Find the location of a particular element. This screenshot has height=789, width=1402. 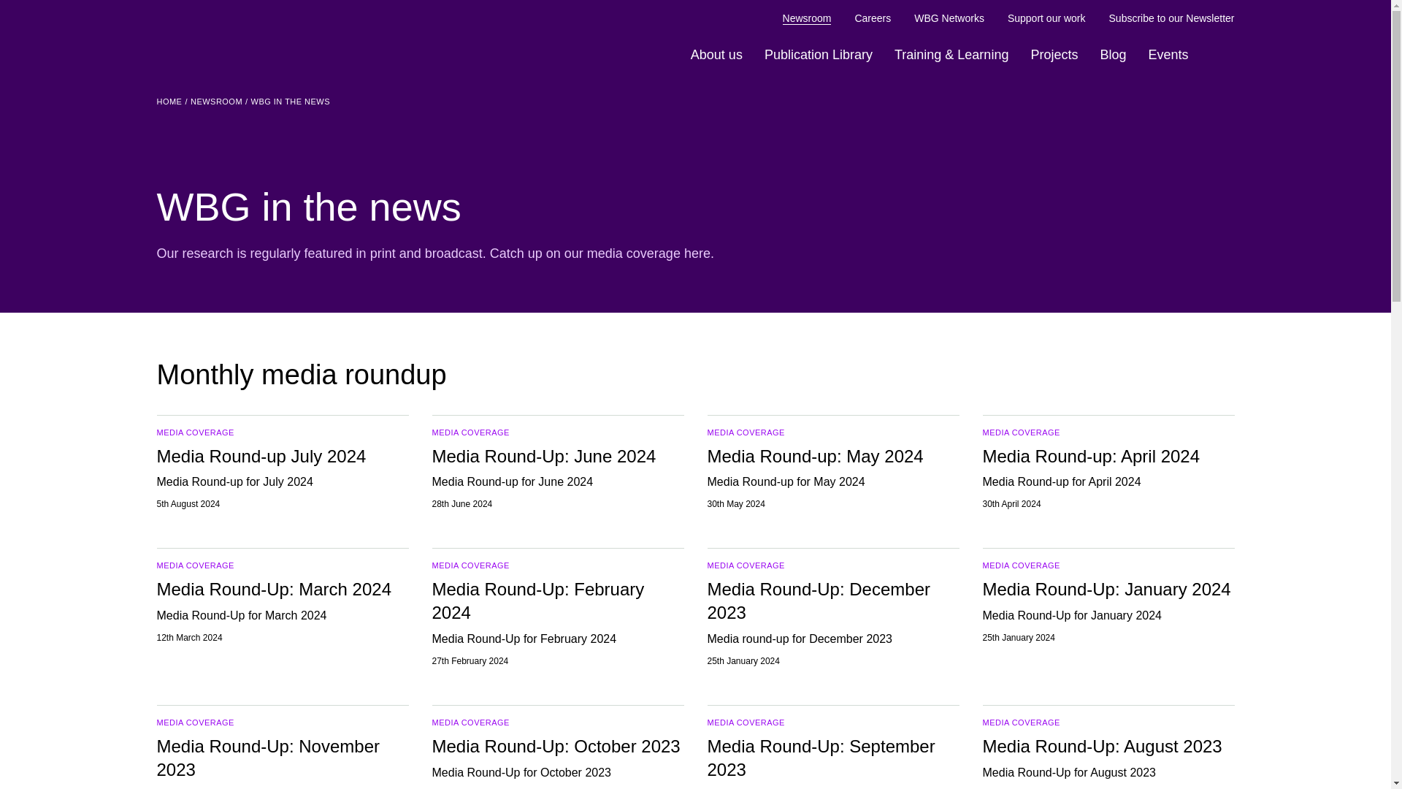

Events is located at coordinates (1167, 55).